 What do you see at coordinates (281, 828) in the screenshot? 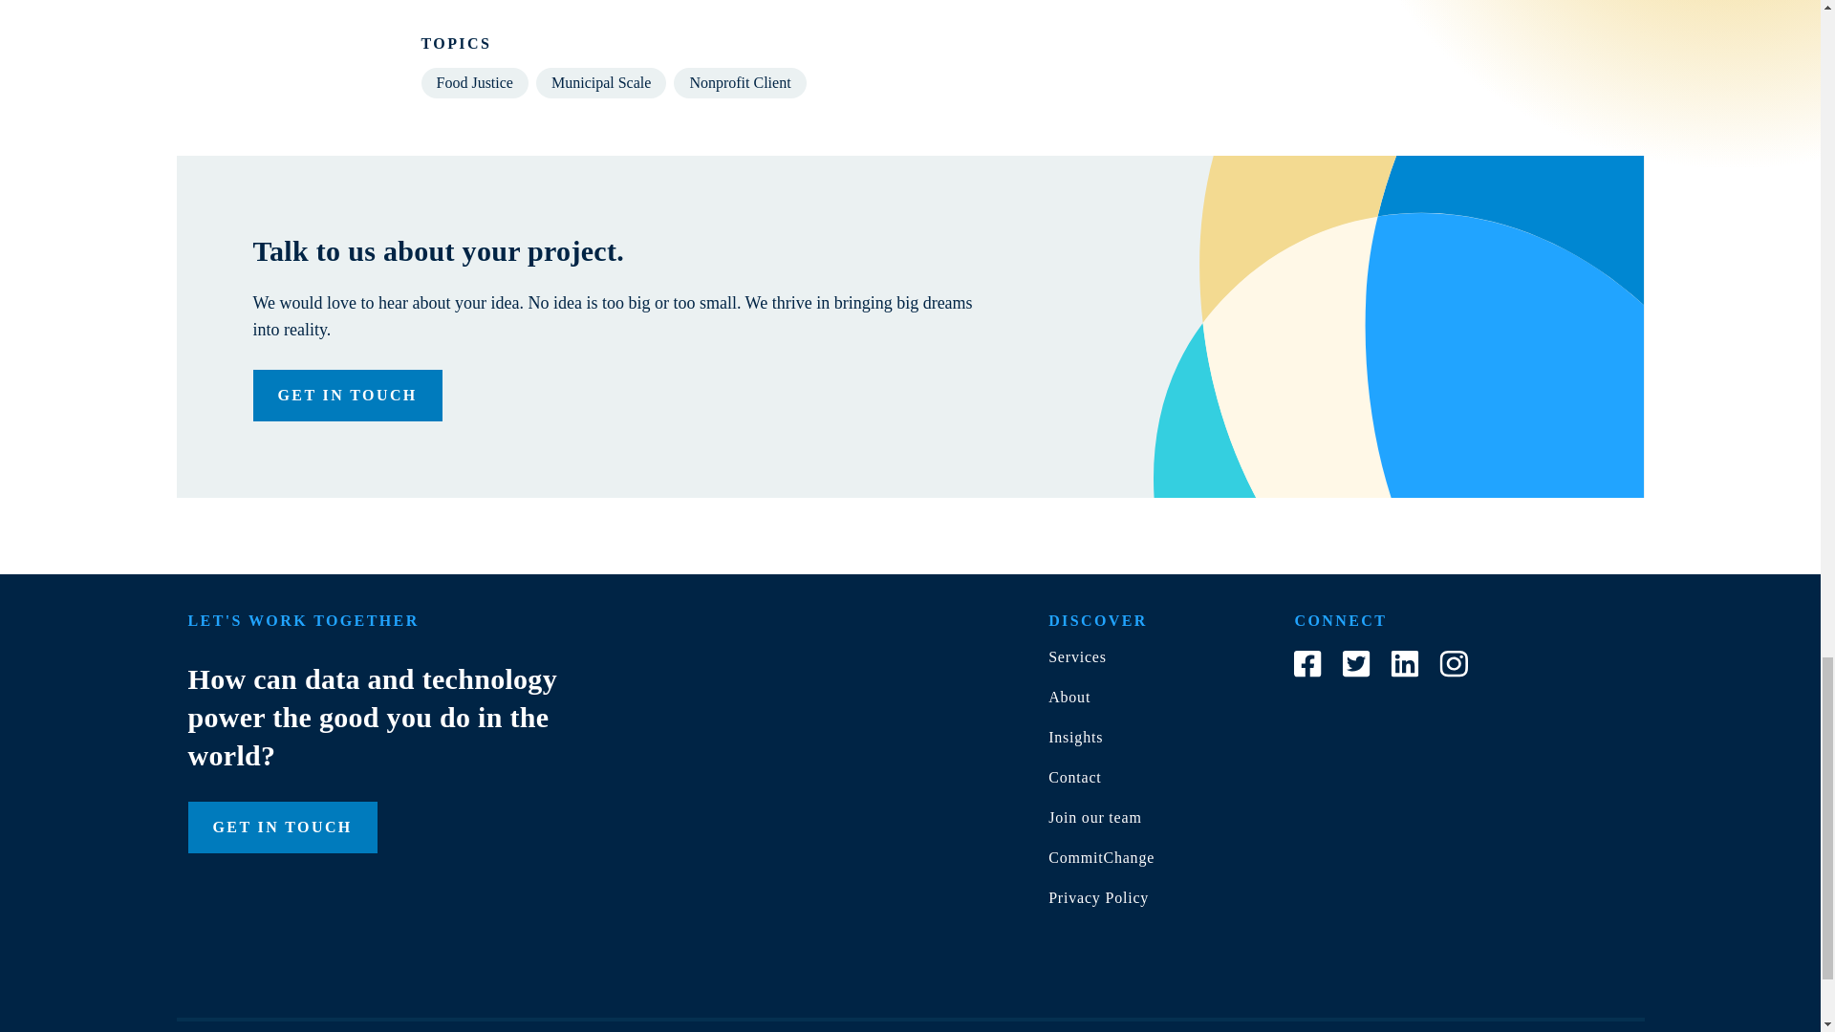
I see `GET IN TOUCH` at bounding box center [281, 828].